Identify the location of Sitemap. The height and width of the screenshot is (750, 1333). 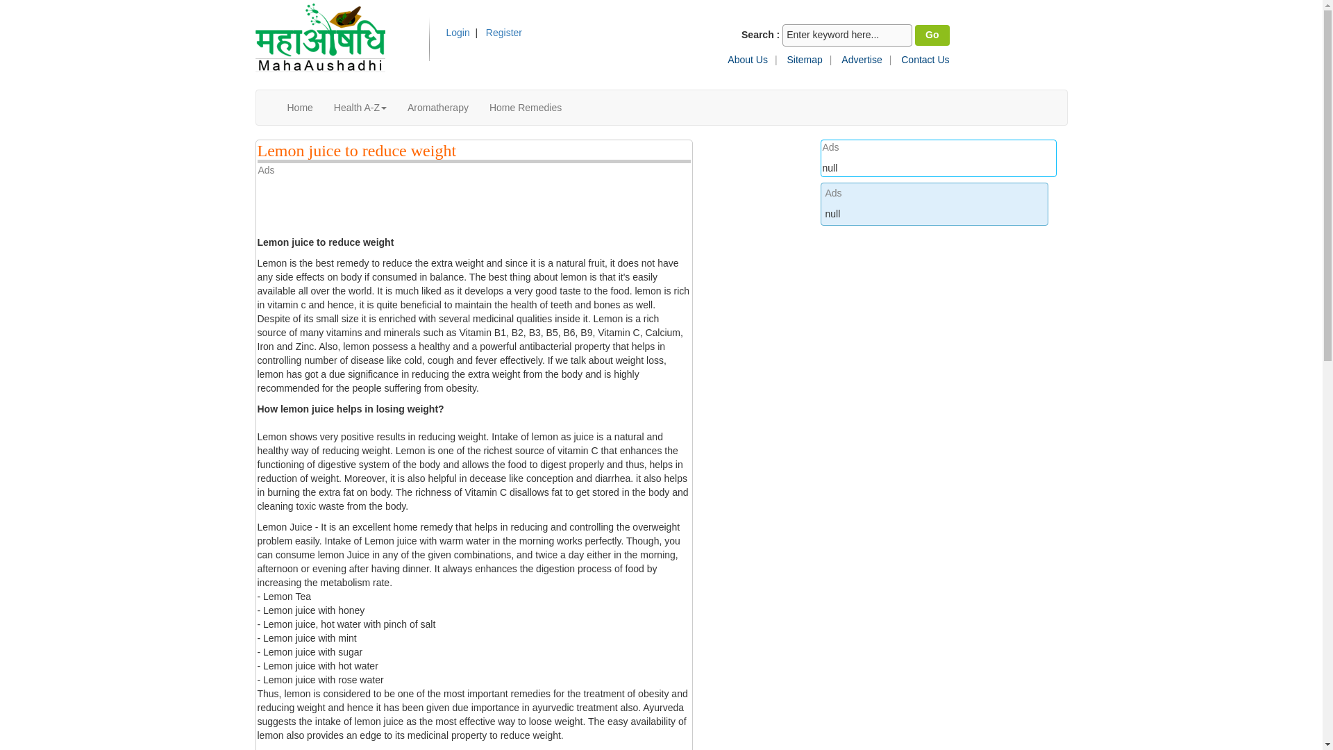
(804, 59).